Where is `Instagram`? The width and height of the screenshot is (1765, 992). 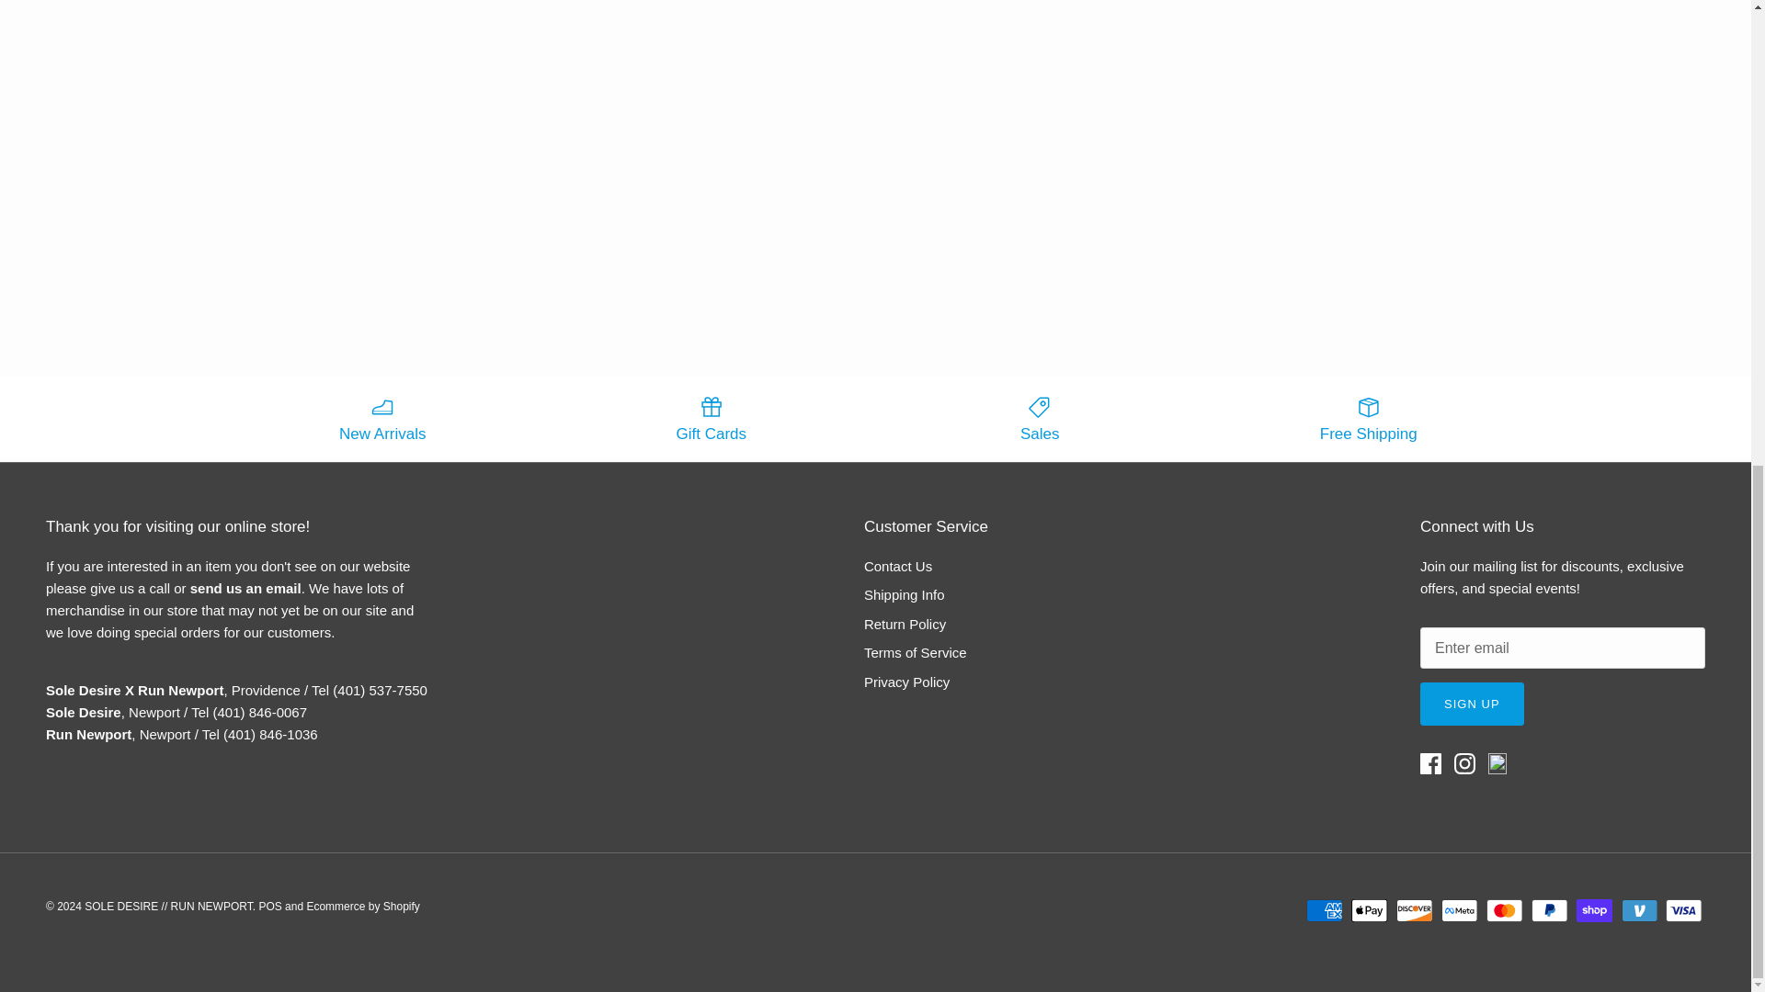
Instagram is located at coordinates (1465, 763).